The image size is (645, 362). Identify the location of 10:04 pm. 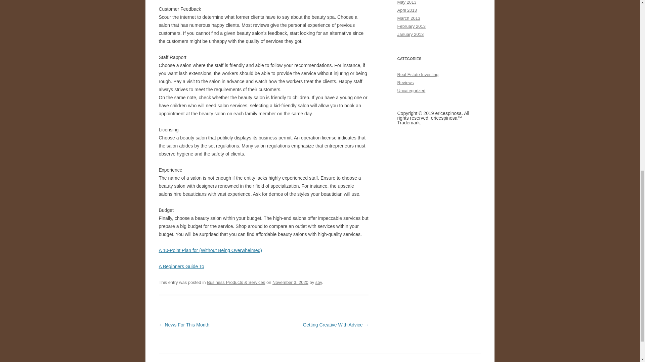
(290, 282).